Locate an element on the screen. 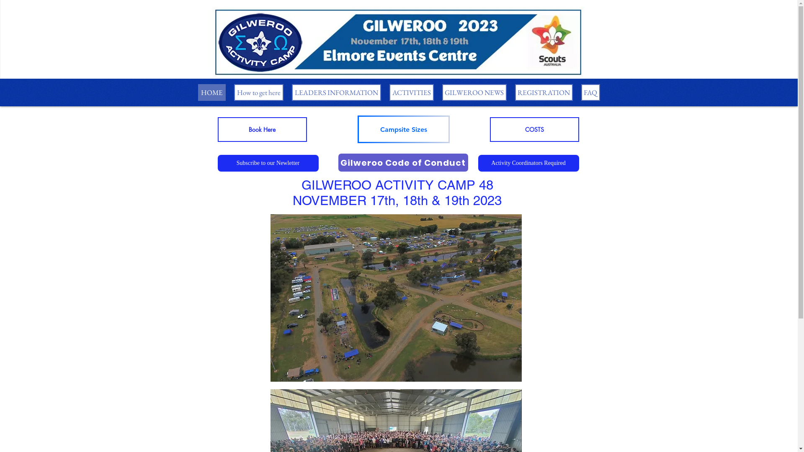  REGISTRATION is located at coordinates (544, 92).